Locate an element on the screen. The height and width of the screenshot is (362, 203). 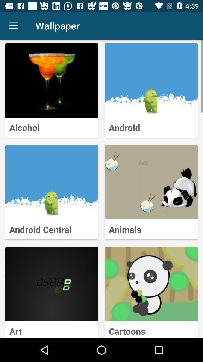
select android wallpaper is located at coordinates (151, 81).